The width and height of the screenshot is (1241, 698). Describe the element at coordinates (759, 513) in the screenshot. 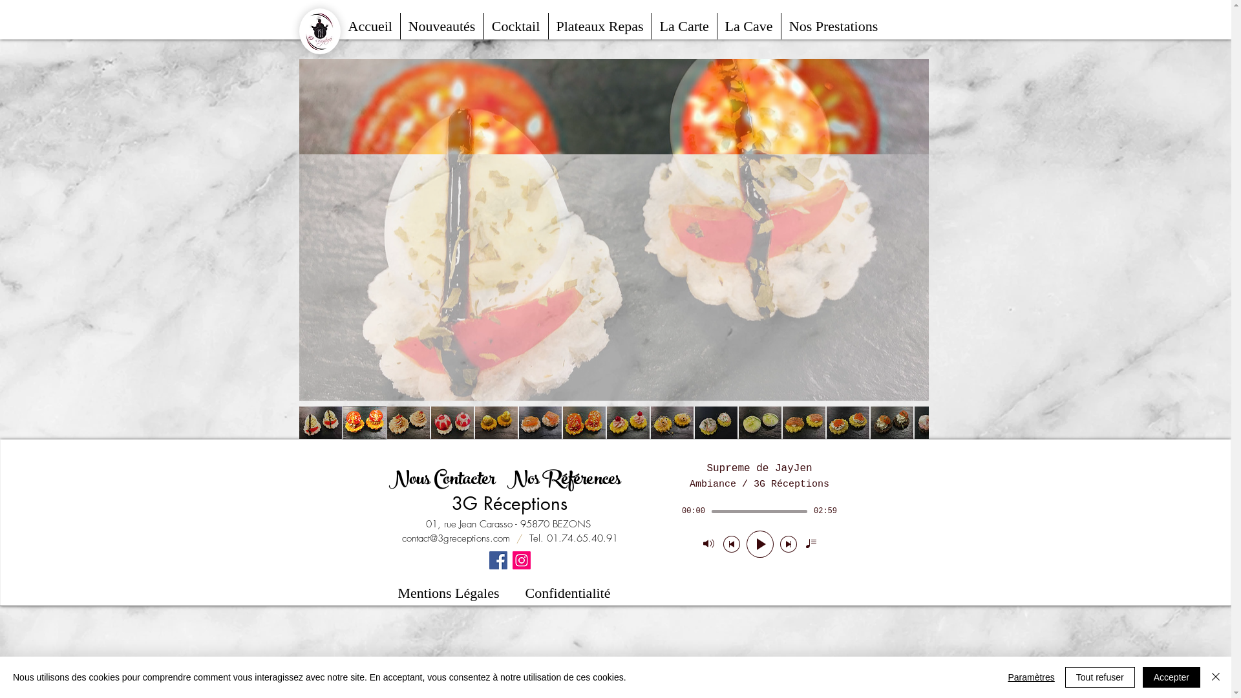

I see `Wix Music` at that location.